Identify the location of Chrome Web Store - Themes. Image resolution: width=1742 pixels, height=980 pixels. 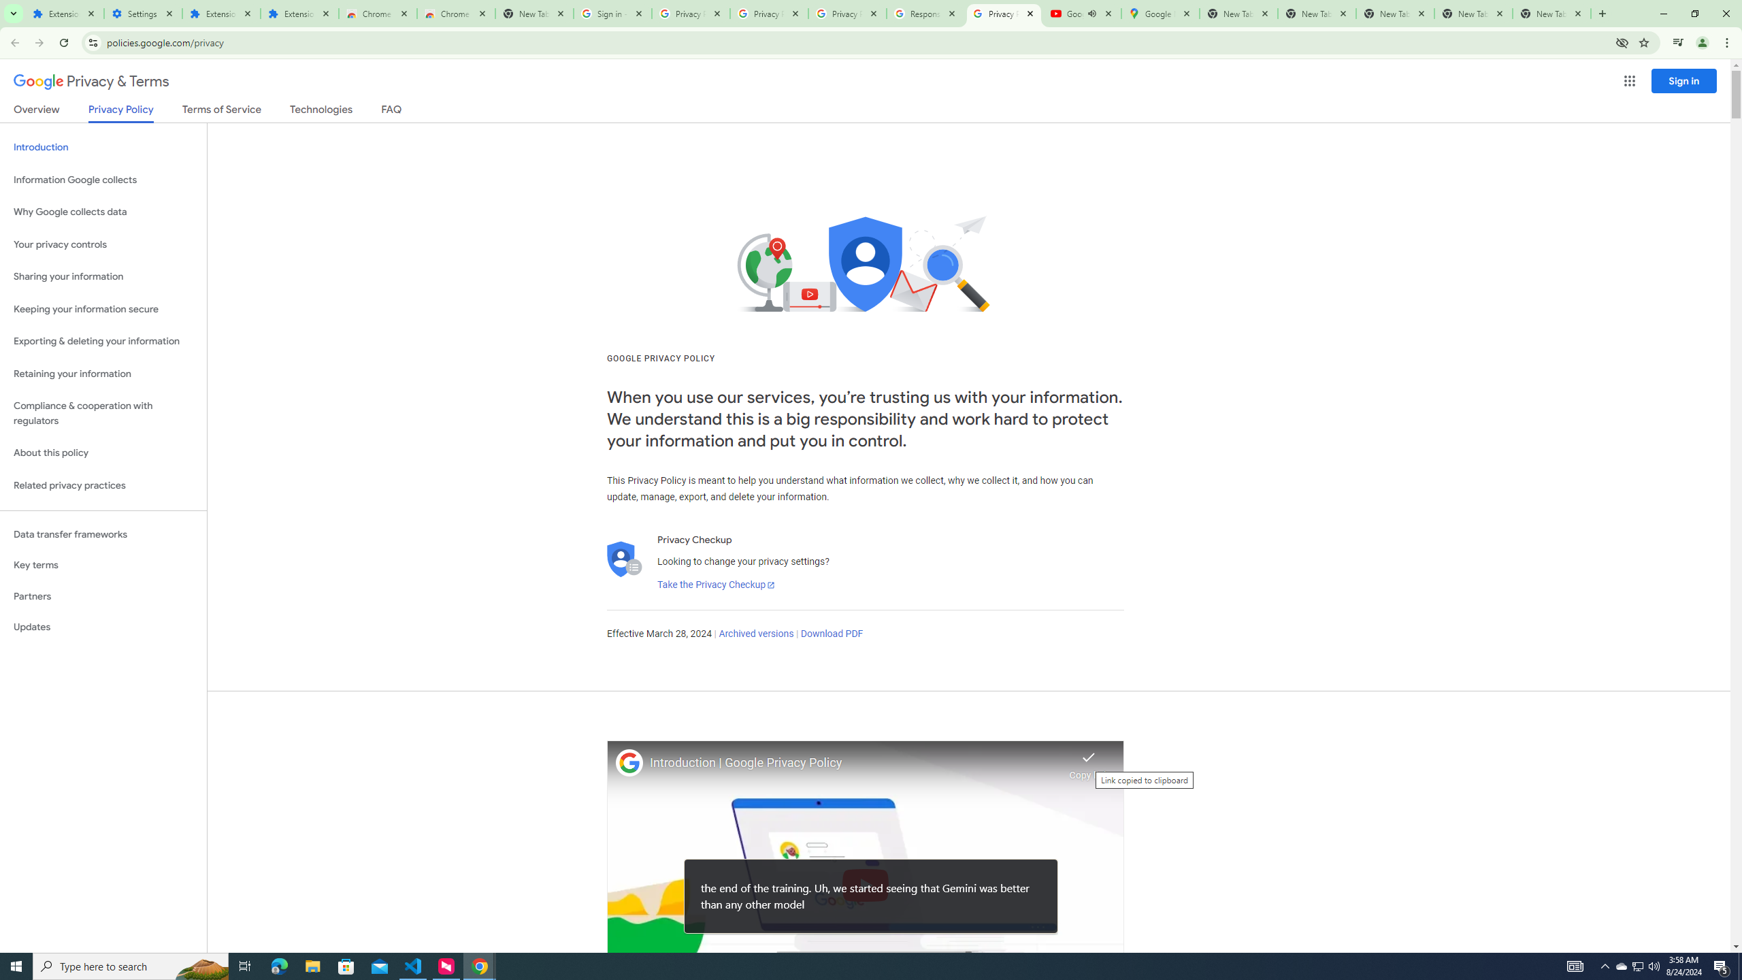
(456, 14).